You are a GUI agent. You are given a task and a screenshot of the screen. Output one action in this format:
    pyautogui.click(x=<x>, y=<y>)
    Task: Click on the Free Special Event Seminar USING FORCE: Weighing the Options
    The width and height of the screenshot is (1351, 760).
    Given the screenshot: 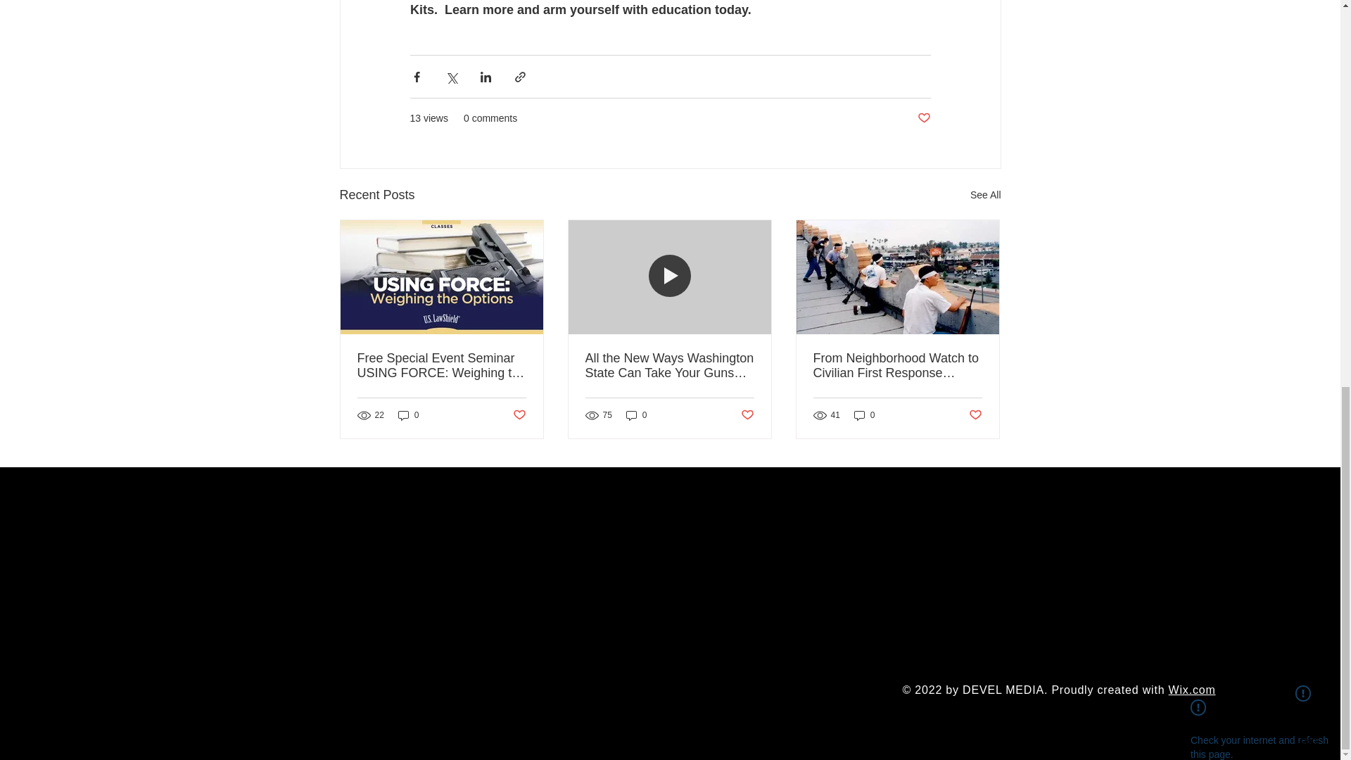 What is the action you would take?
    pyautogui.click(x=442, y=366)
    